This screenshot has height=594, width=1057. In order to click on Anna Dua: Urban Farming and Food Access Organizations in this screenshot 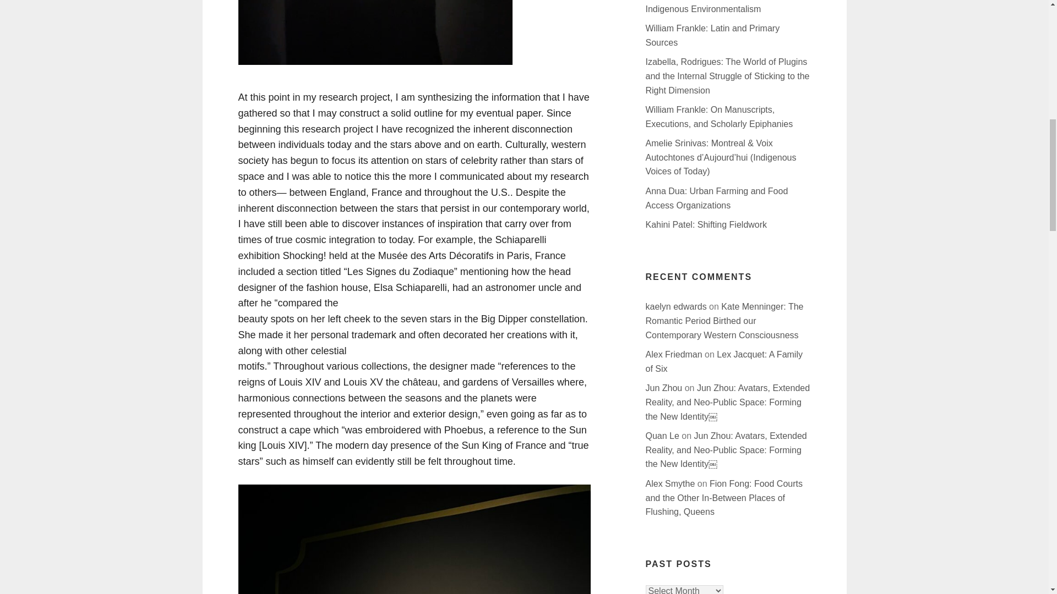, I will do `click(716, 198)`.